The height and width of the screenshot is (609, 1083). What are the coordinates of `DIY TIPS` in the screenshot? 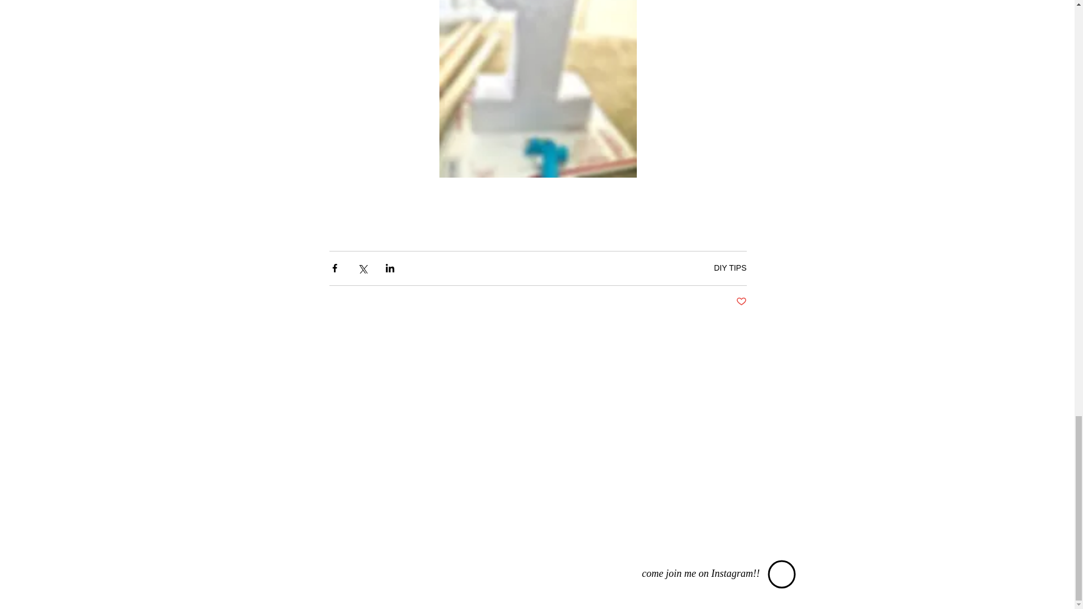 It's located at (730, 267).